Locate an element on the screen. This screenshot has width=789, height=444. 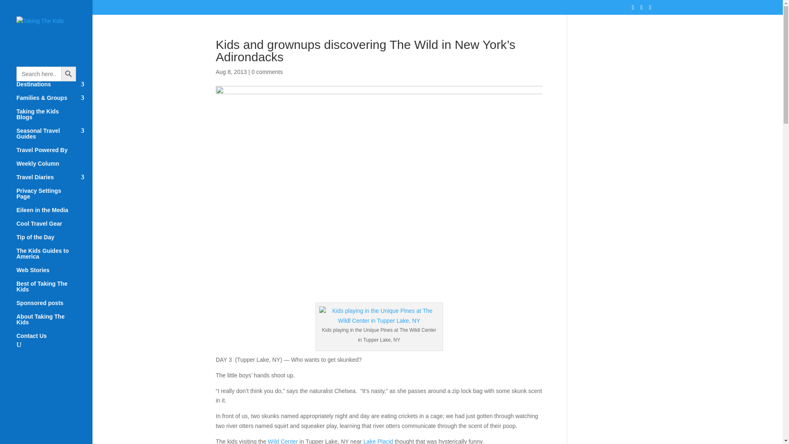
Taking the Kids Blogs is located at coordinates (54, 118).